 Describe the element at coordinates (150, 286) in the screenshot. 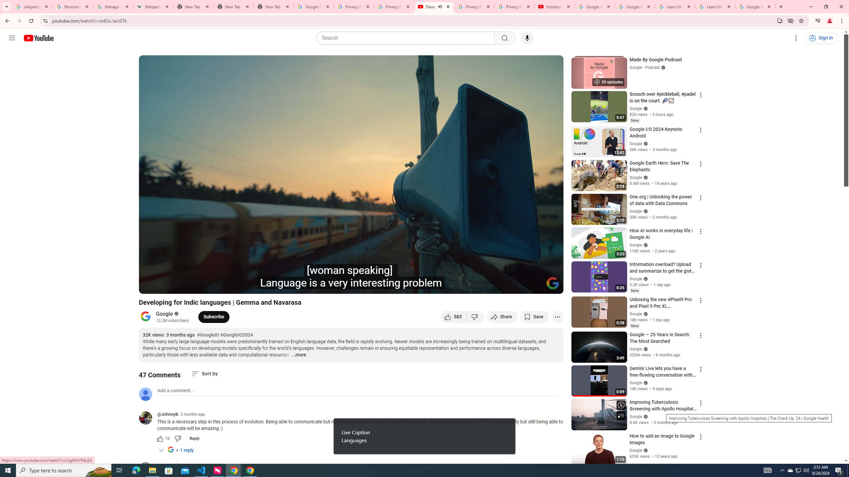

I see `Pause (k)` at that location.